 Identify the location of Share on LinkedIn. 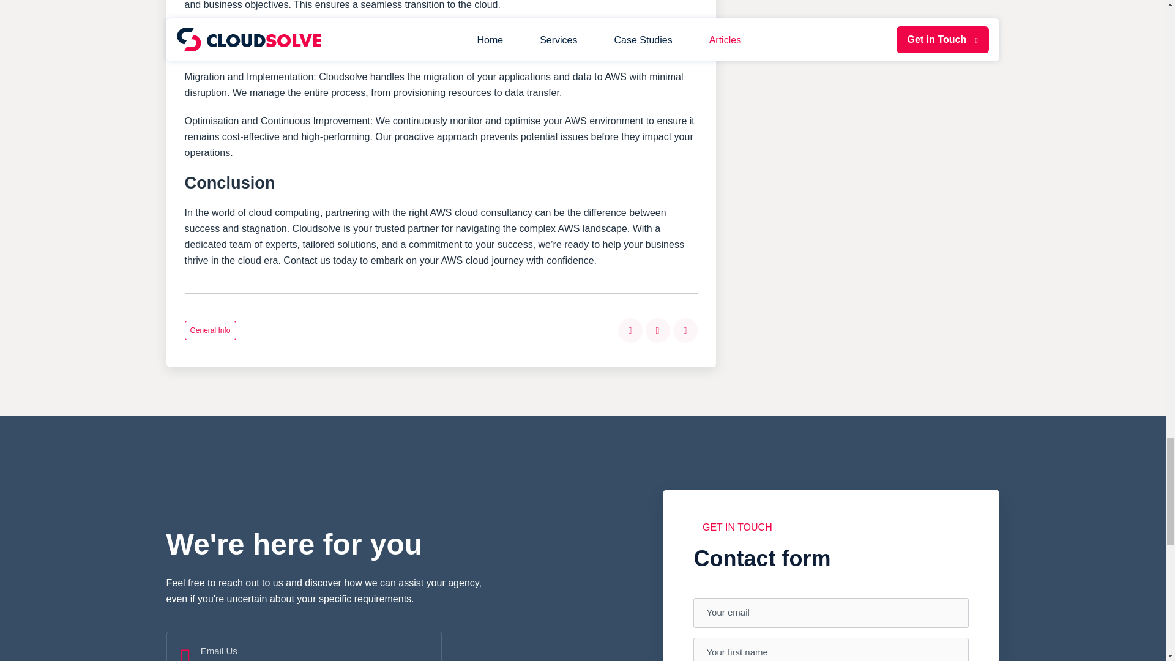
(685, 330).